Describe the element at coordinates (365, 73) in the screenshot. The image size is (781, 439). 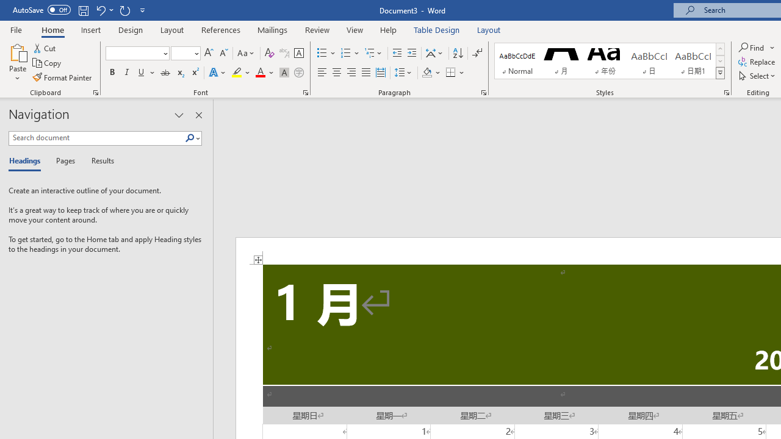
I see `Justify` at that location.